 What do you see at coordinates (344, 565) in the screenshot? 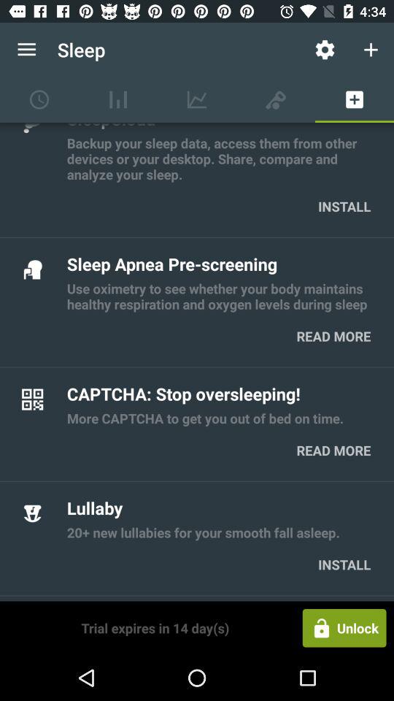
I see `select install positioned at the bottom right corner of the page` at bounding box center [344, 565].